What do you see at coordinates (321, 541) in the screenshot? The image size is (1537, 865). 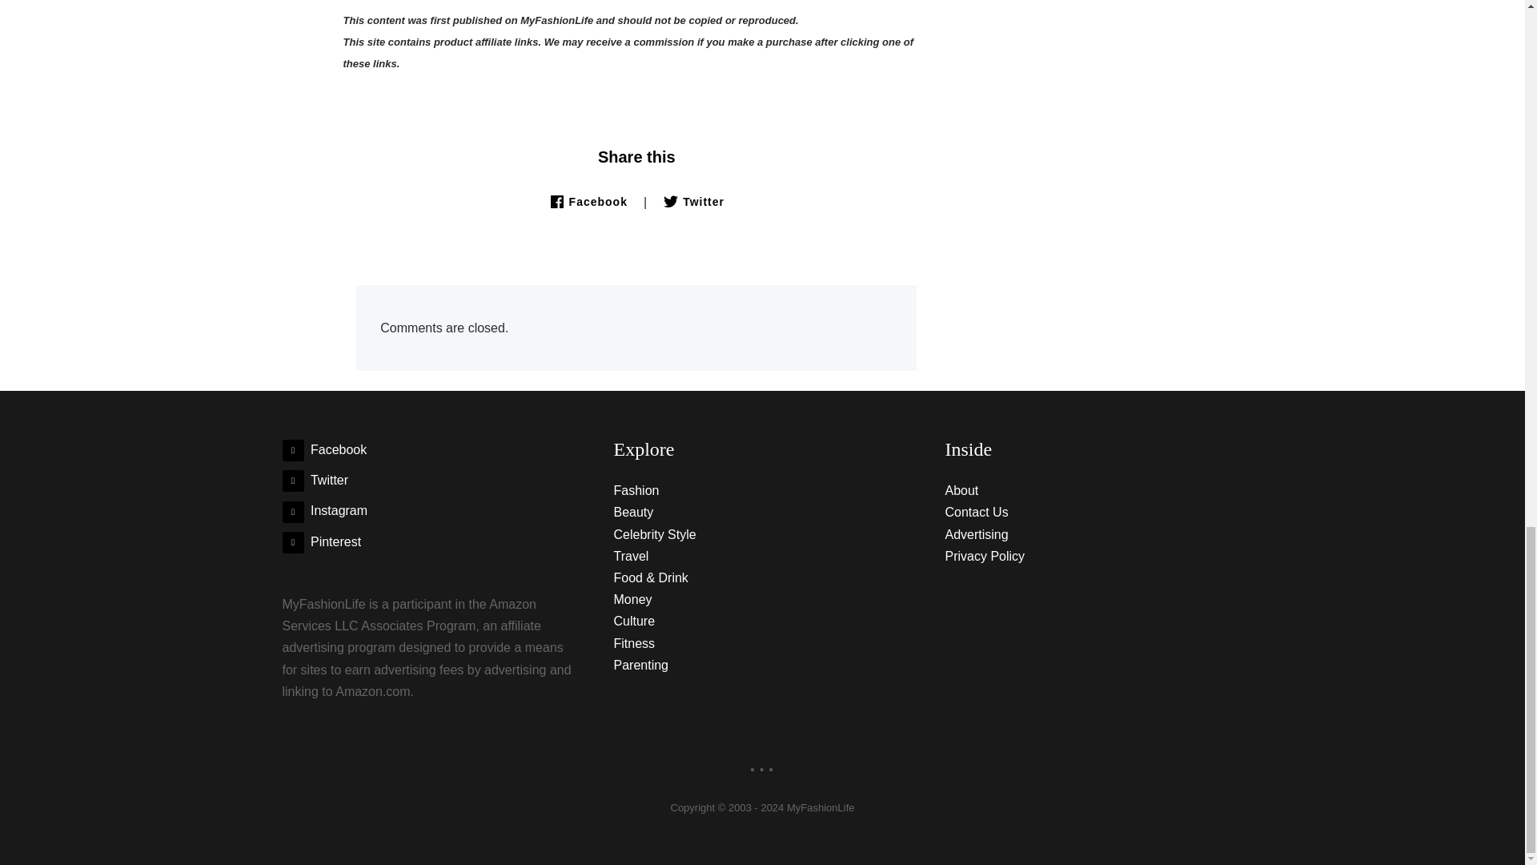 I see `Pinterest` at bounding box center [321, 541].